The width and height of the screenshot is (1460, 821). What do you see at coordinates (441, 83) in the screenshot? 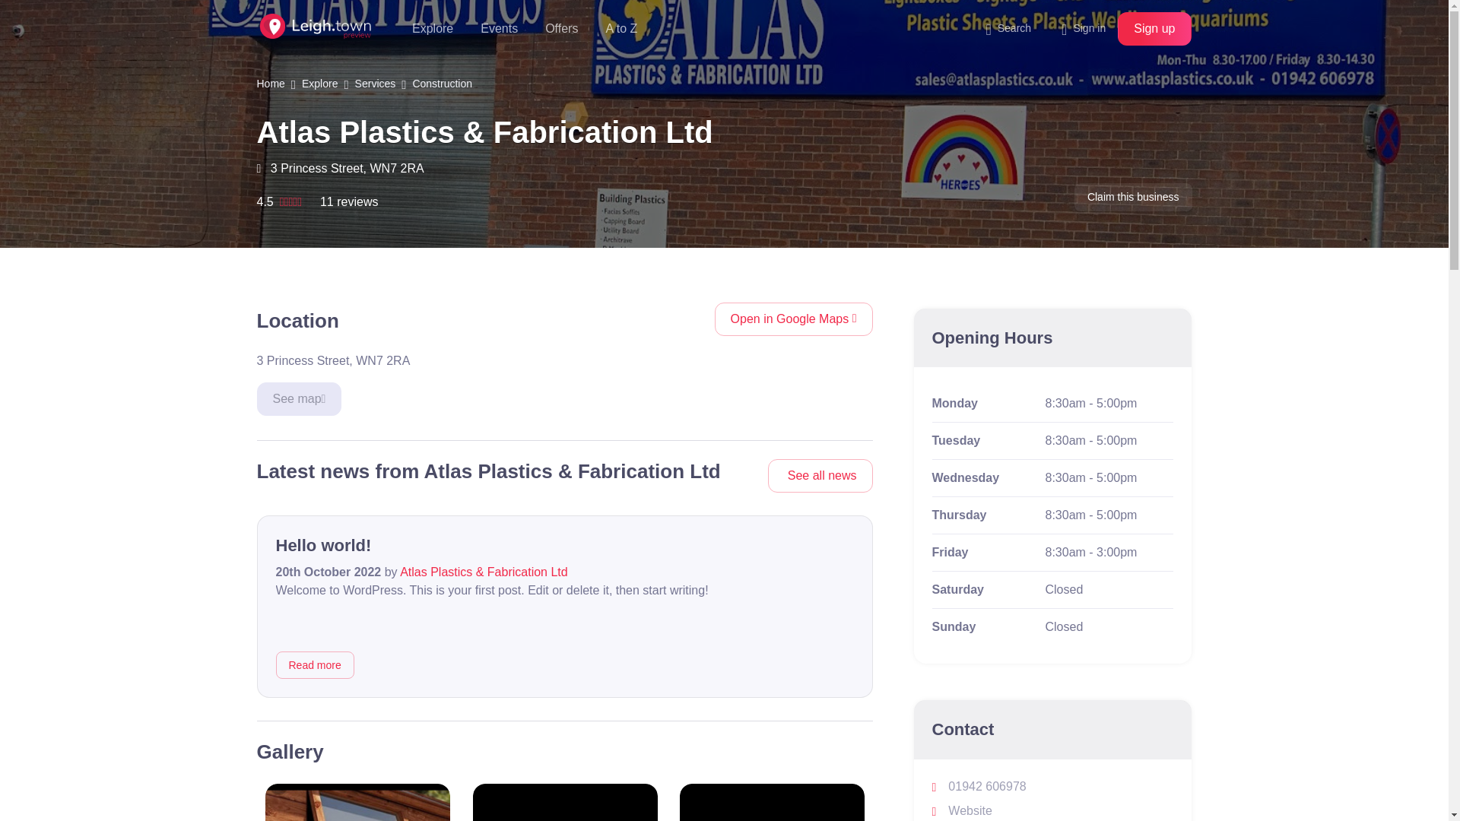
I see `Construction` at bounding box center [441, 83].